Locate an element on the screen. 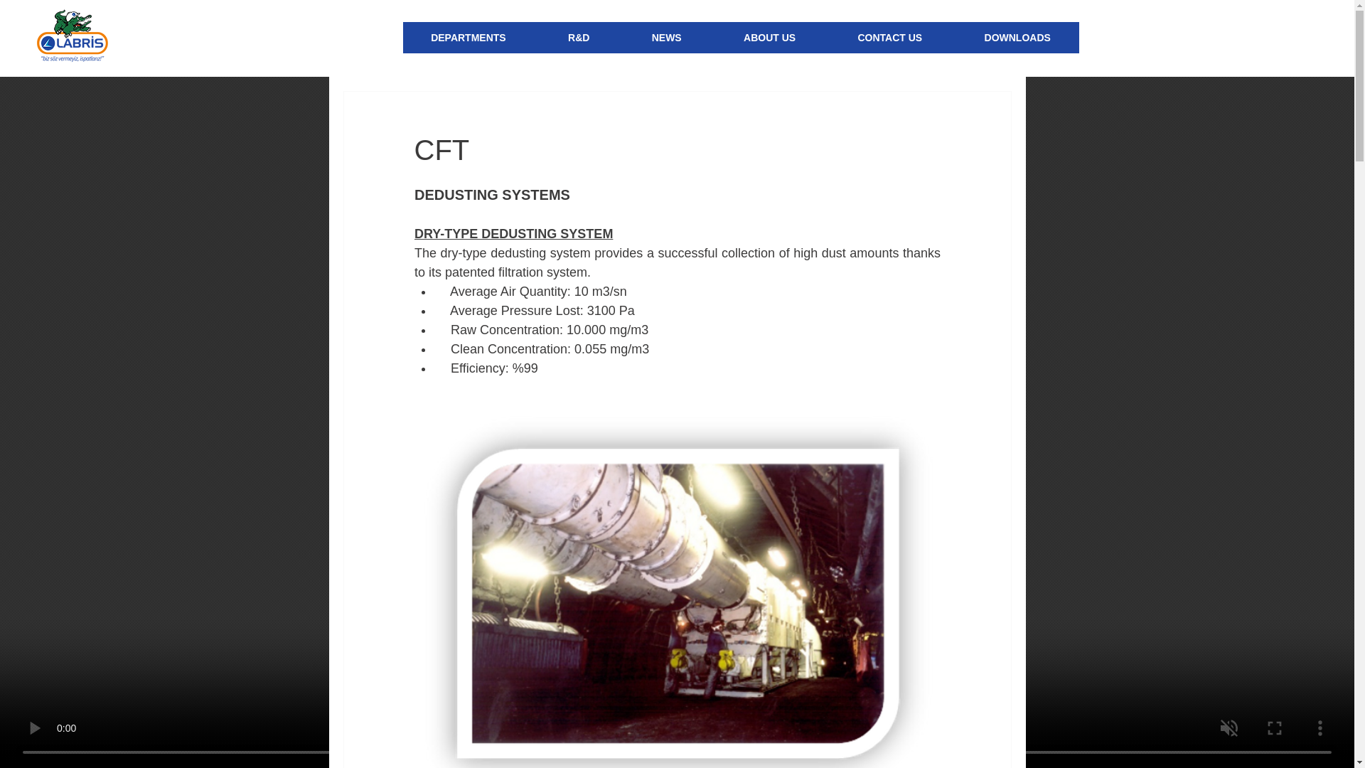 The image size is (1365, 768). NEWS is located at coordinates (667, 37).